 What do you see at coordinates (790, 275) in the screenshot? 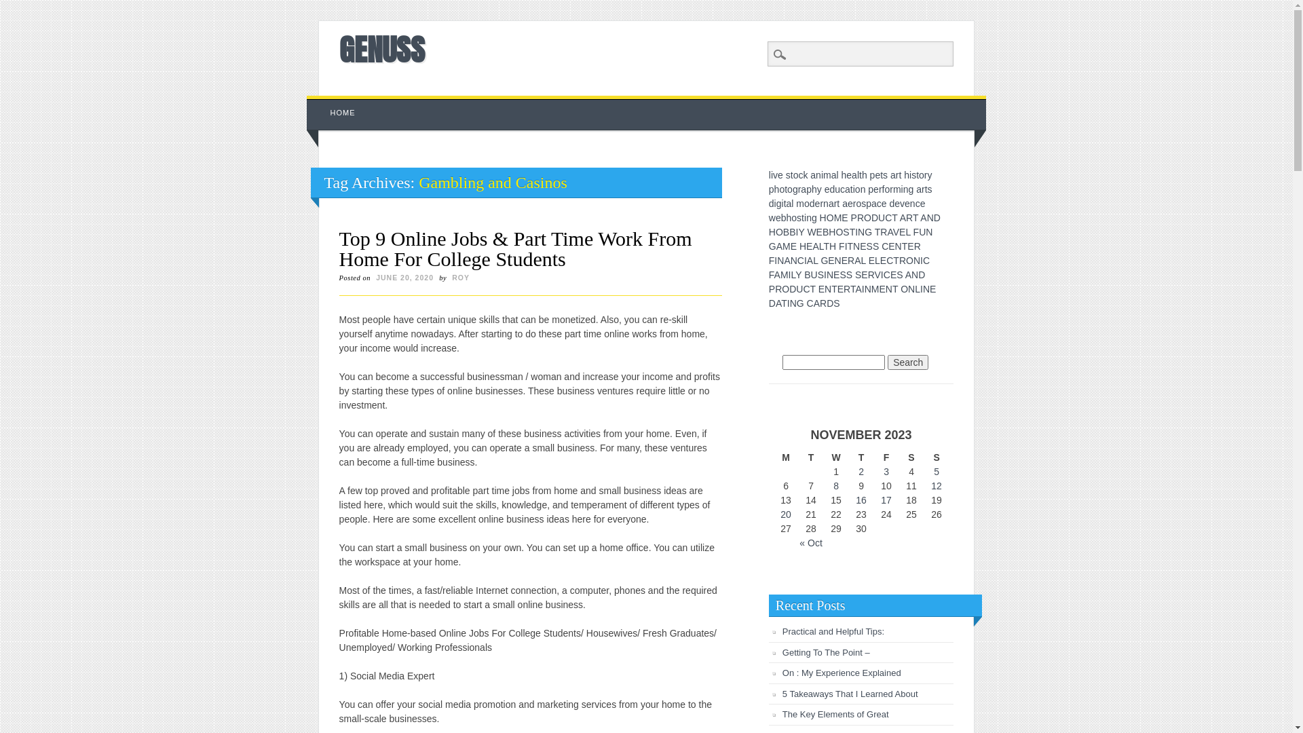
I see `I` at bounding box center [790, 275].